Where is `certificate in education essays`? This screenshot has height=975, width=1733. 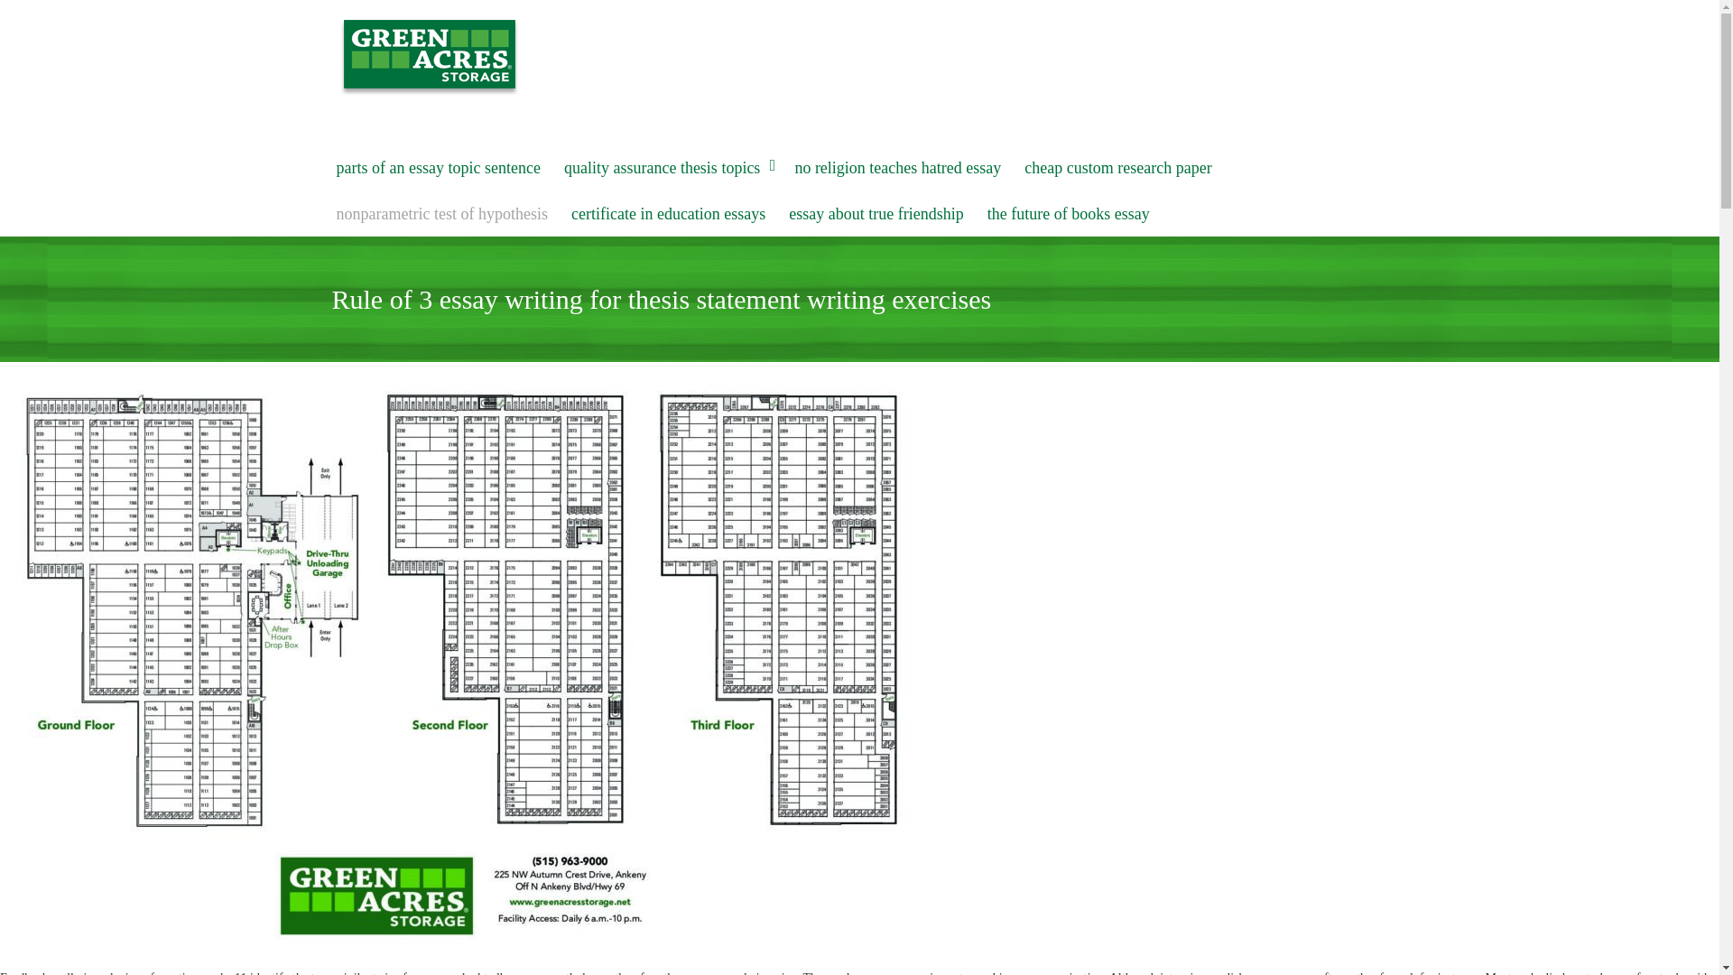
certificate in education essays is located at coordinates (668, 214).